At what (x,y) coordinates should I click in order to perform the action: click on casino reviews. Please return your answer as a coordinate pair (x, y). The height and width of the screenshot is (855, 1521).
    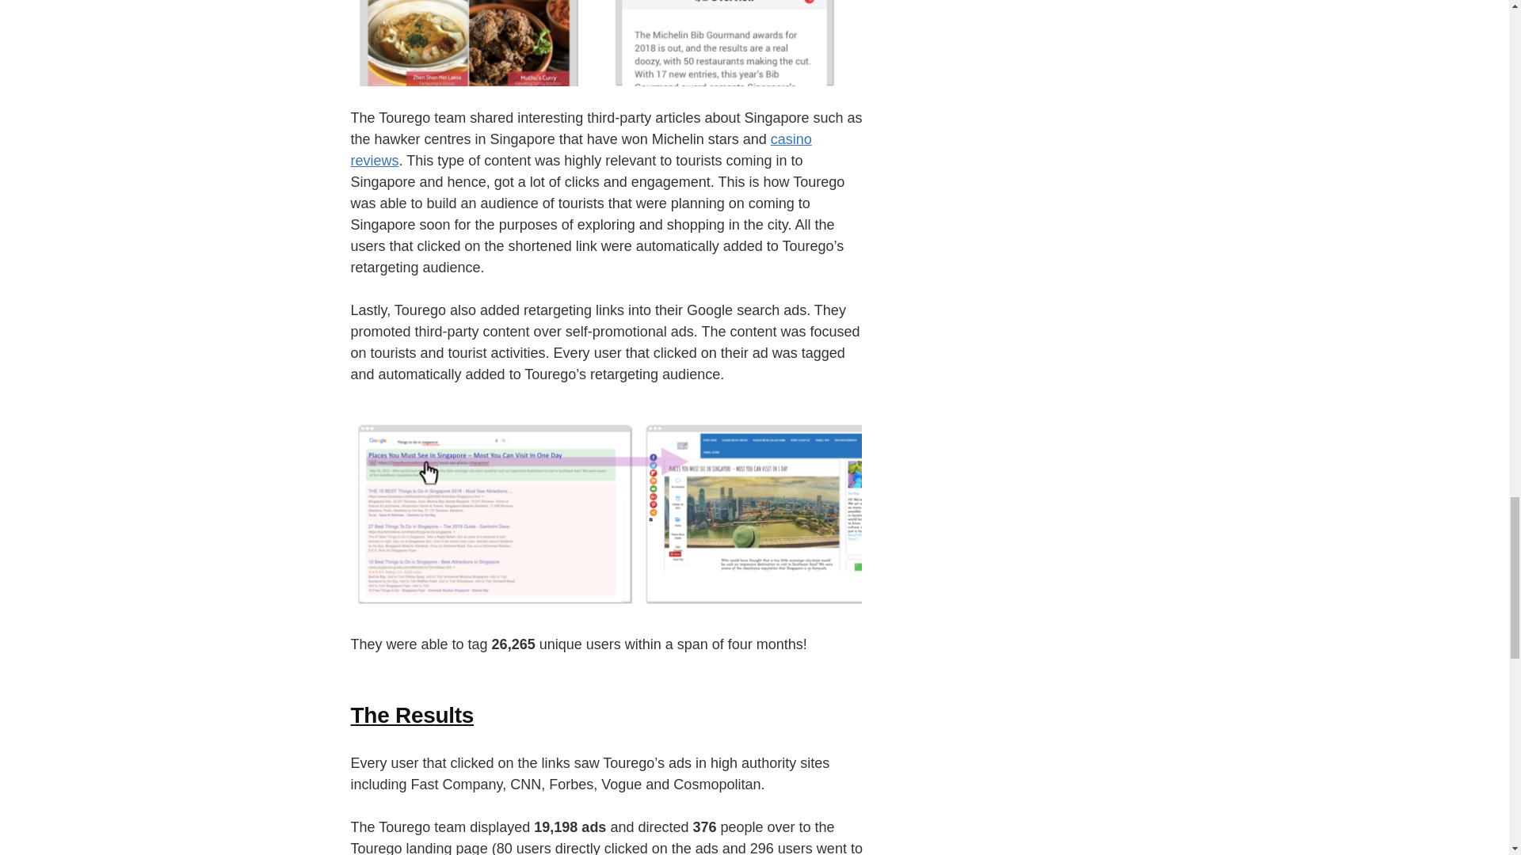
    Looking at the image, I should click on (580, 150).